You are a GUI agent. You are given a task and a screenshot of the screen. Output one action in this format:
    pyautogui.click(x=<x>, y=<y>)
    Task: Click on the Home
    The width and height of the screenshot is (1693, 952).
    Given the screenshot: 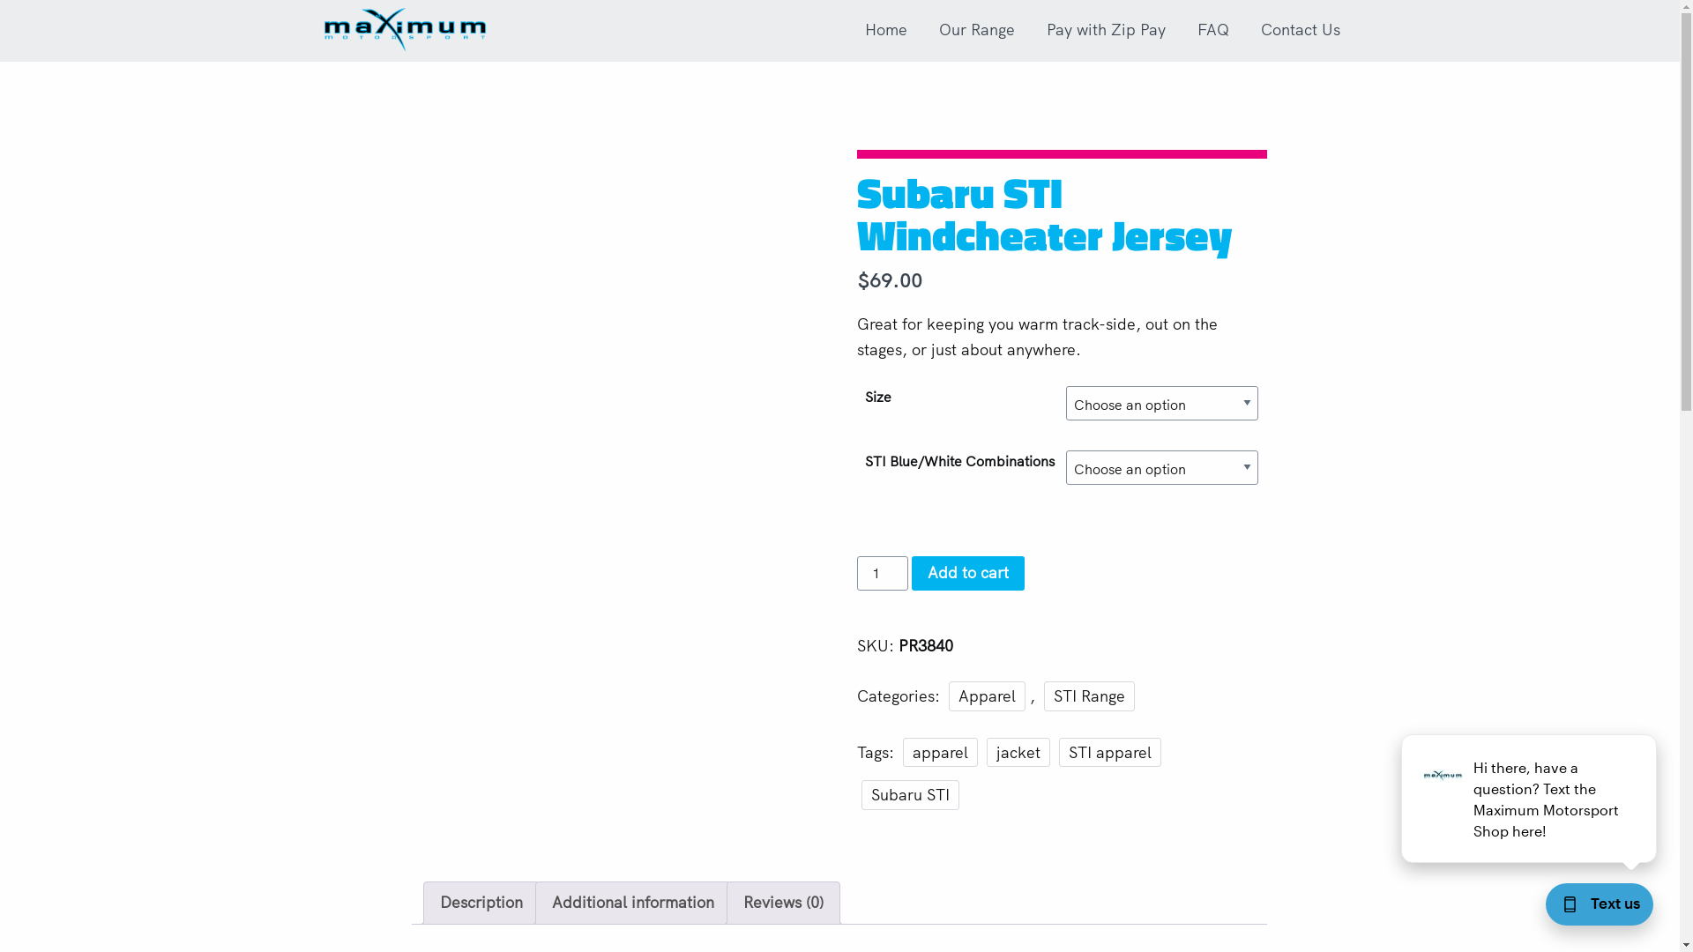 What is the action you would take?
    pyautogui.click(x=886, y=30)
    